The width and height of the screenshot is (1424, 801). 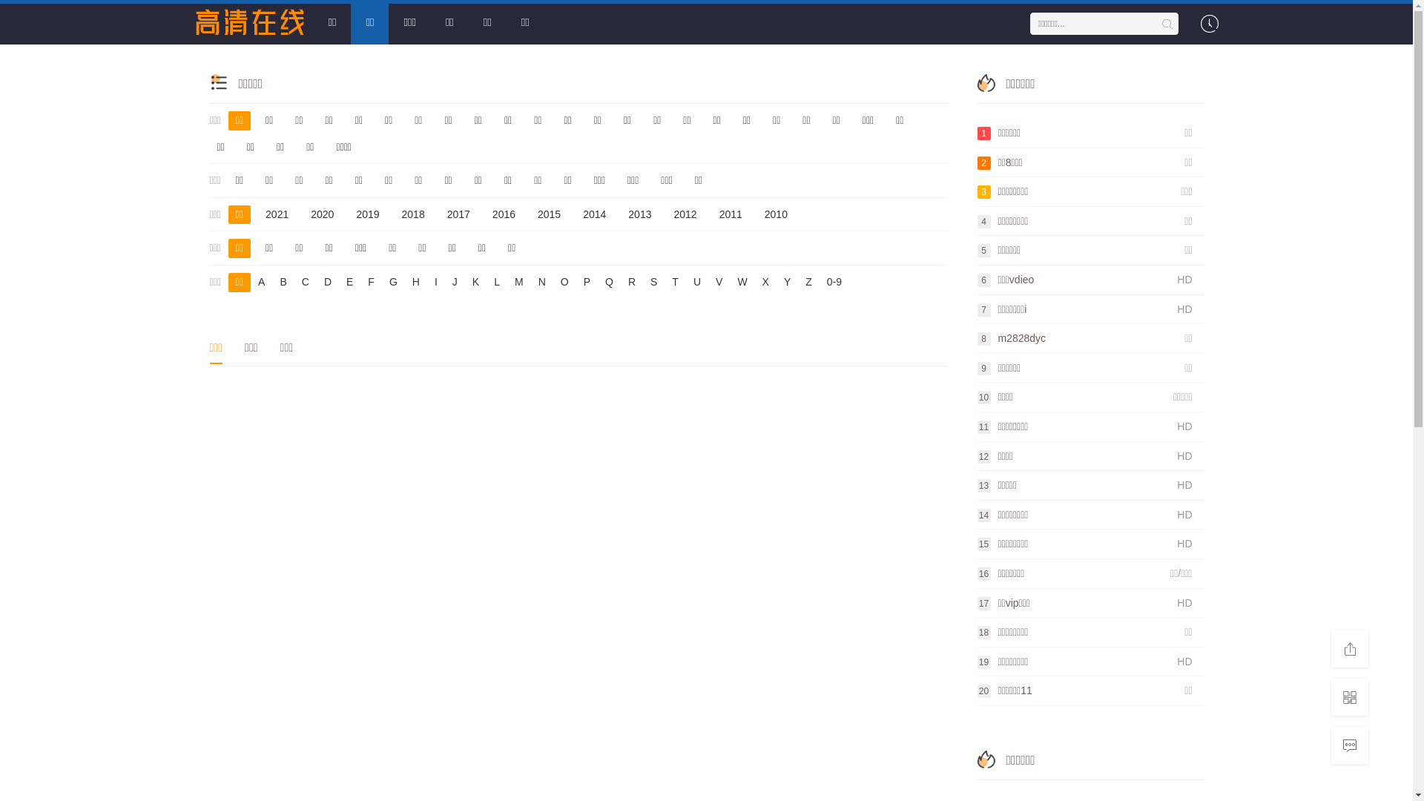 I want to click on T, so click(x=675, y=283).